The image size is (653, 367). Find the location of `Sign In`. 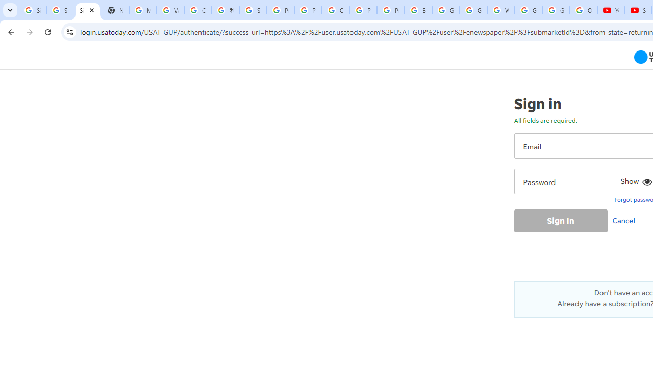

Sign In is located at coordinates (560, 220).